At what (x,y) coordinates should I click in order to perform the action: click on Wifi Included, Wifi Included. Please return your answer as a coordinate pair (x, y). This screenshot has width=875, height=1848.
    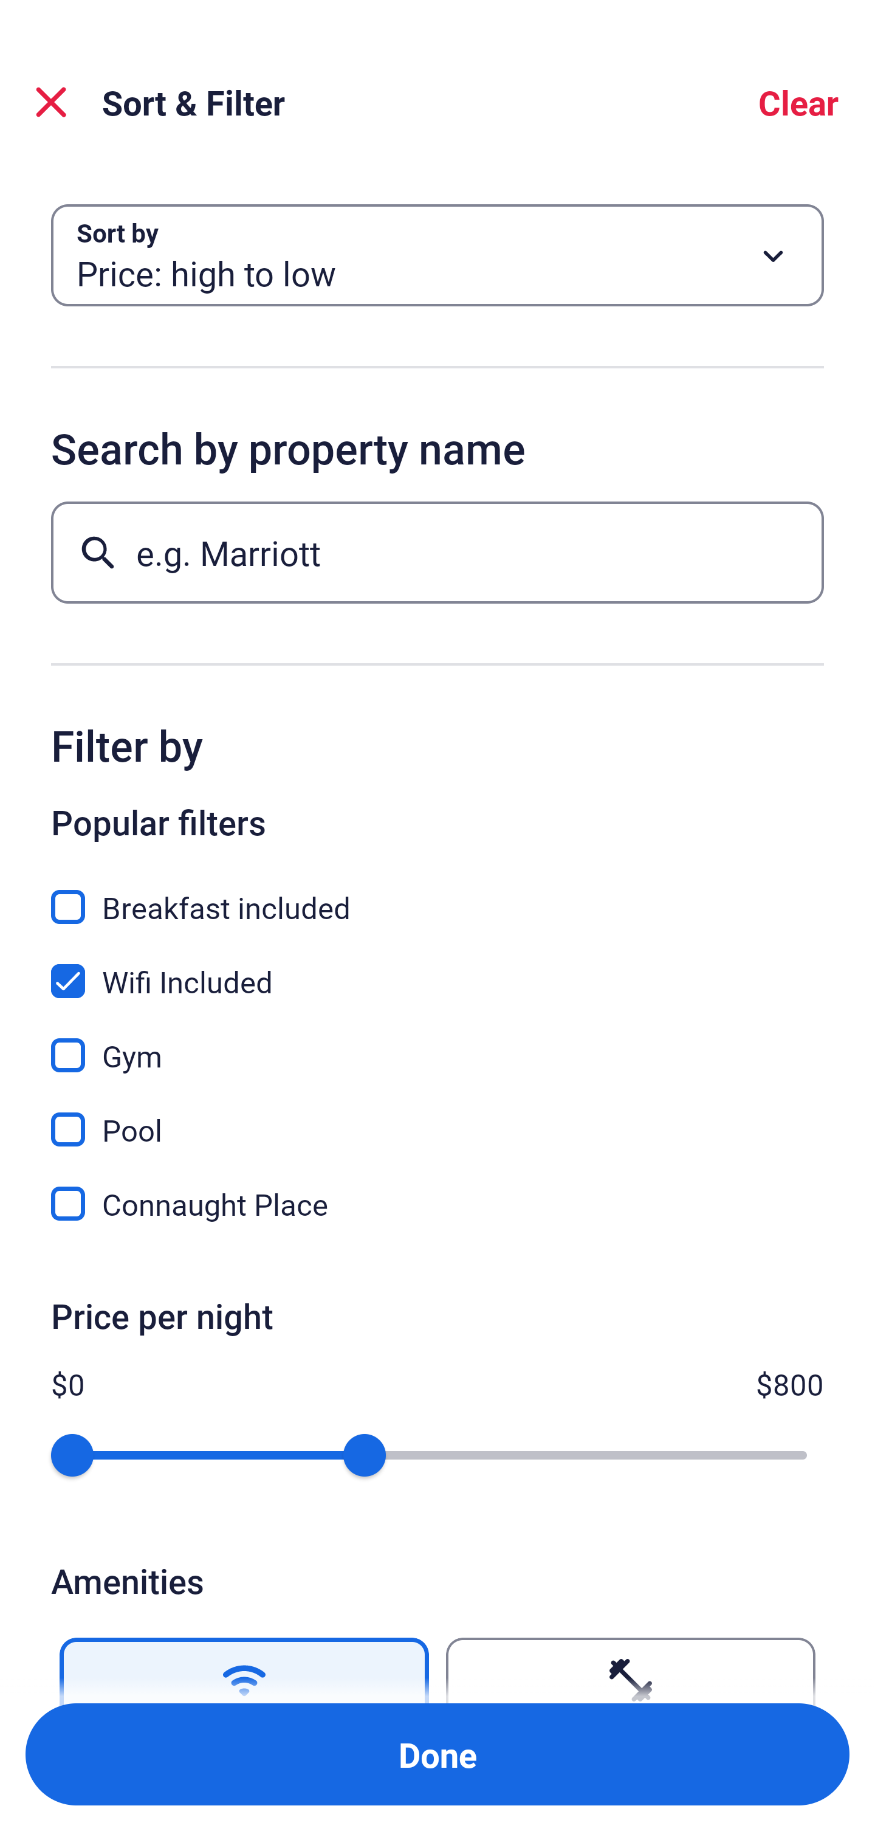
    Looking at the image, I should click on (437, 968).